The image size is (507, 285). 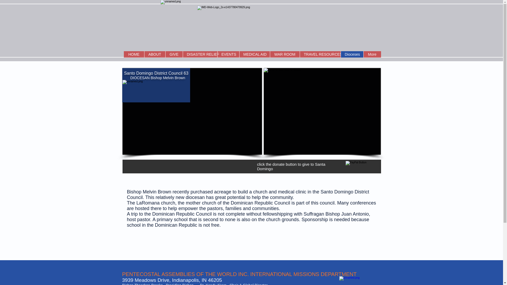 I want to click on HOME, so click(x=134, y=54).